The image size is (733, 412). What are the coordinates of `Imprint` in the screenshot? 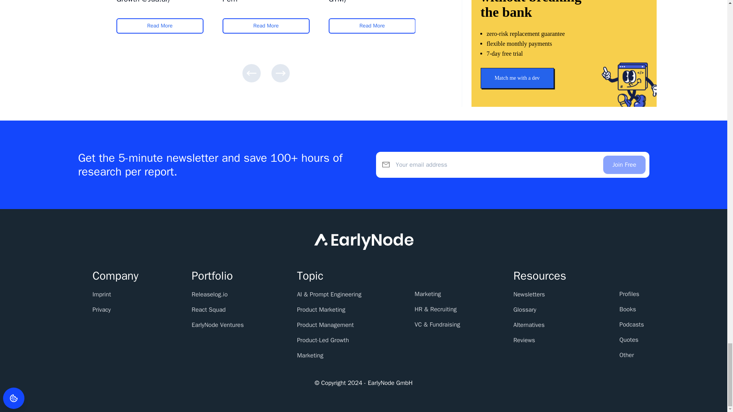 It's located at (102, 295).